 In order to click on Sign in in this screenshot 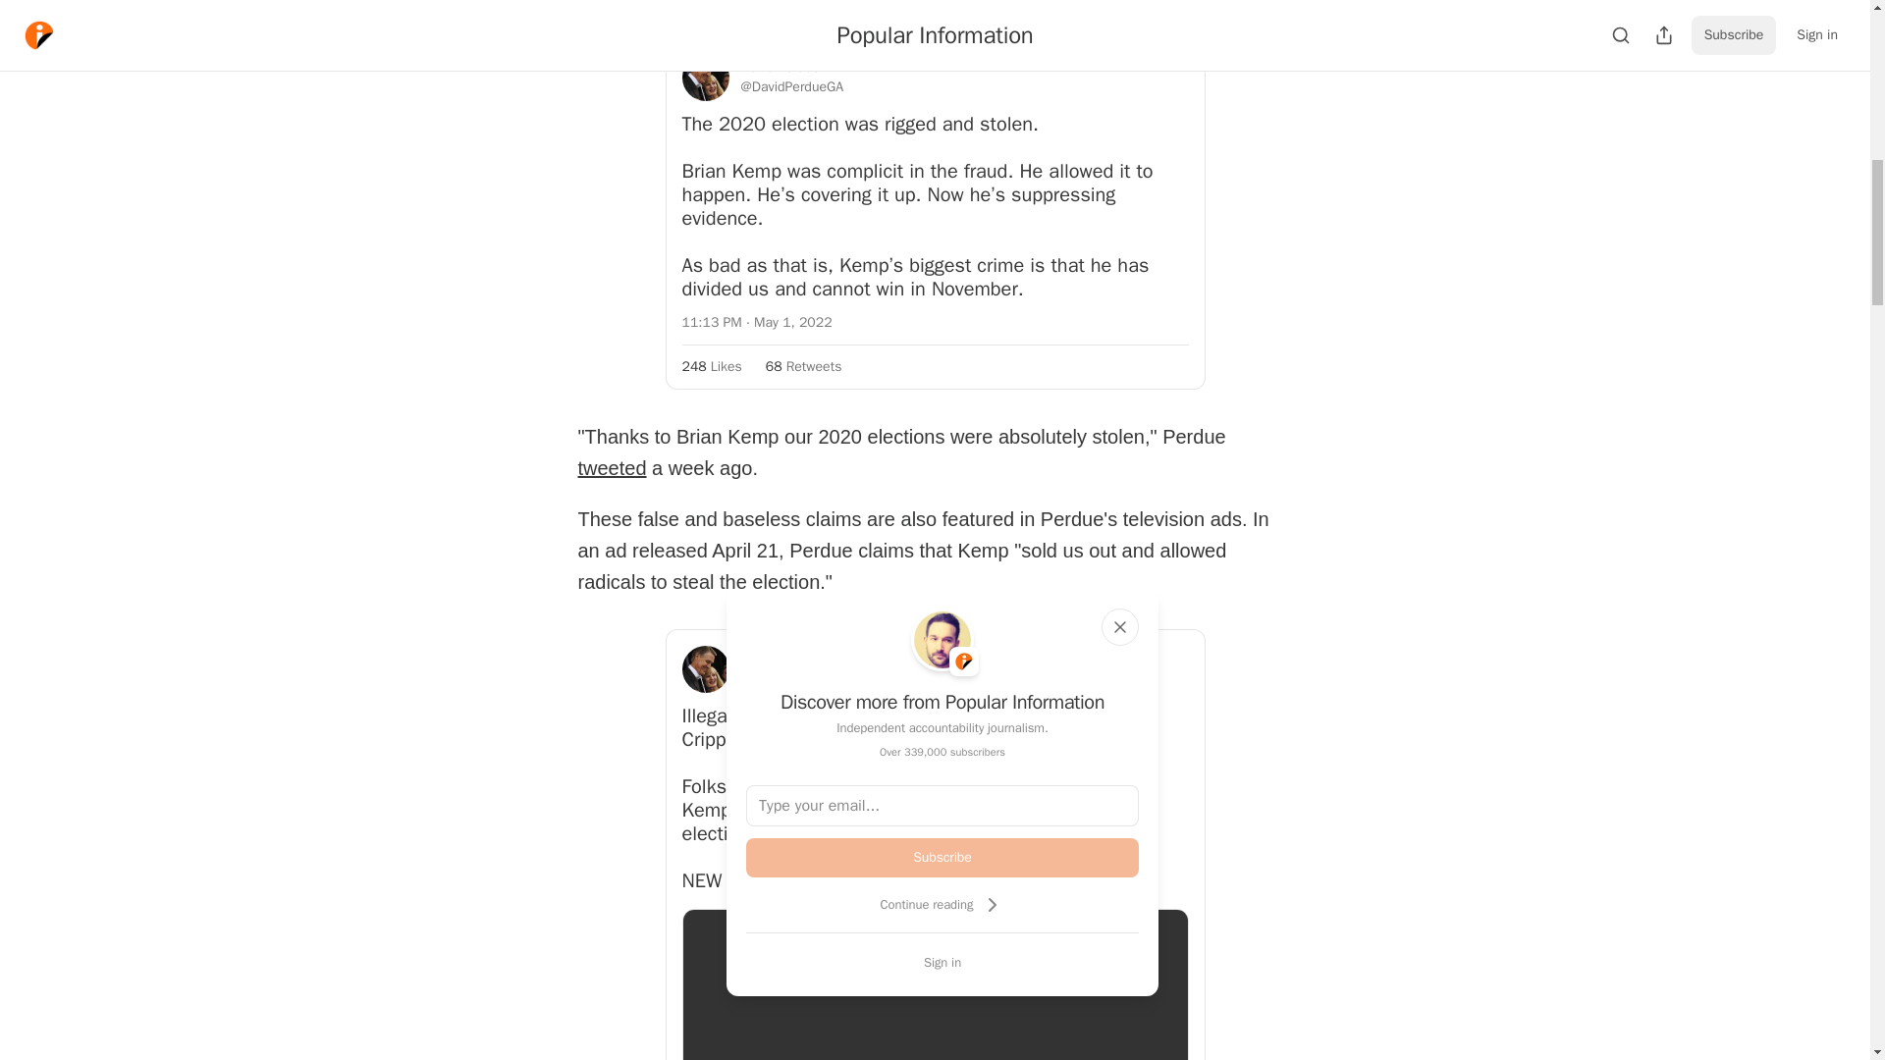, I will do `click(942, 962)`.